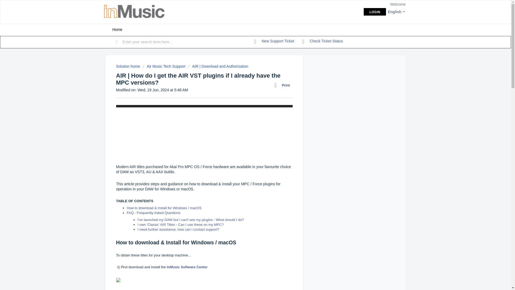 This screenshot has width=515, height=290. What do you see at coordinates (117, 30) in the screenshot?
I see `Home` at bounding box center [117, 30].